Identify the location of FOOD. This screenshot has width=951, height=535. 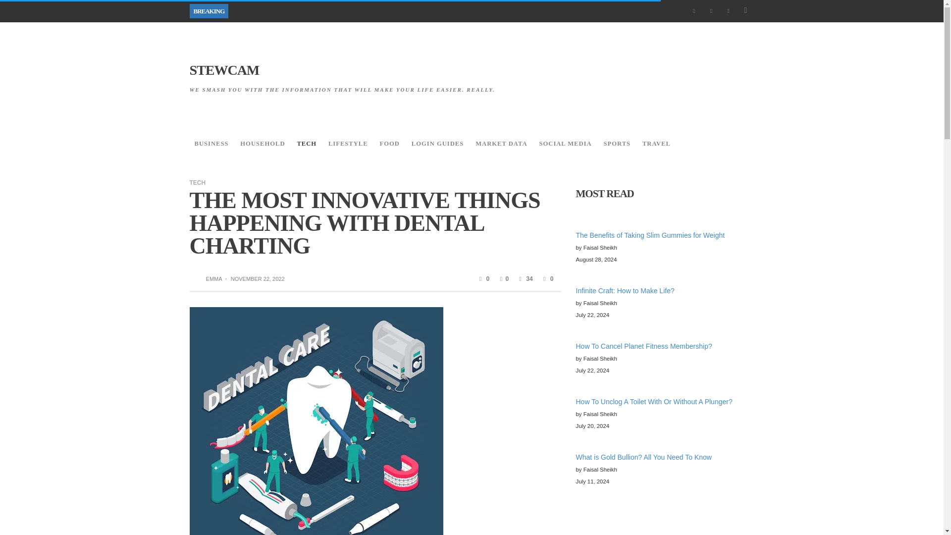
(389, 144).